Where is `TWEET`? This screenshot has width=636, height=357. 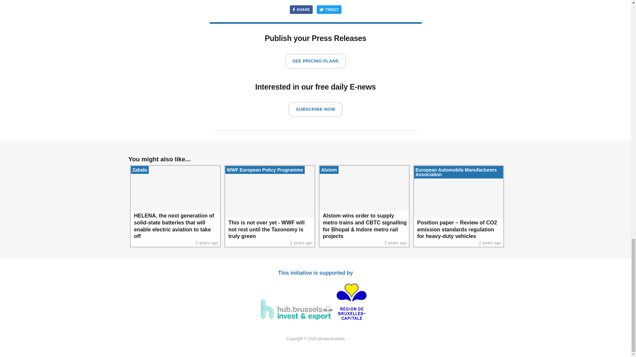 TWEET is located at coordinates (329, 10).